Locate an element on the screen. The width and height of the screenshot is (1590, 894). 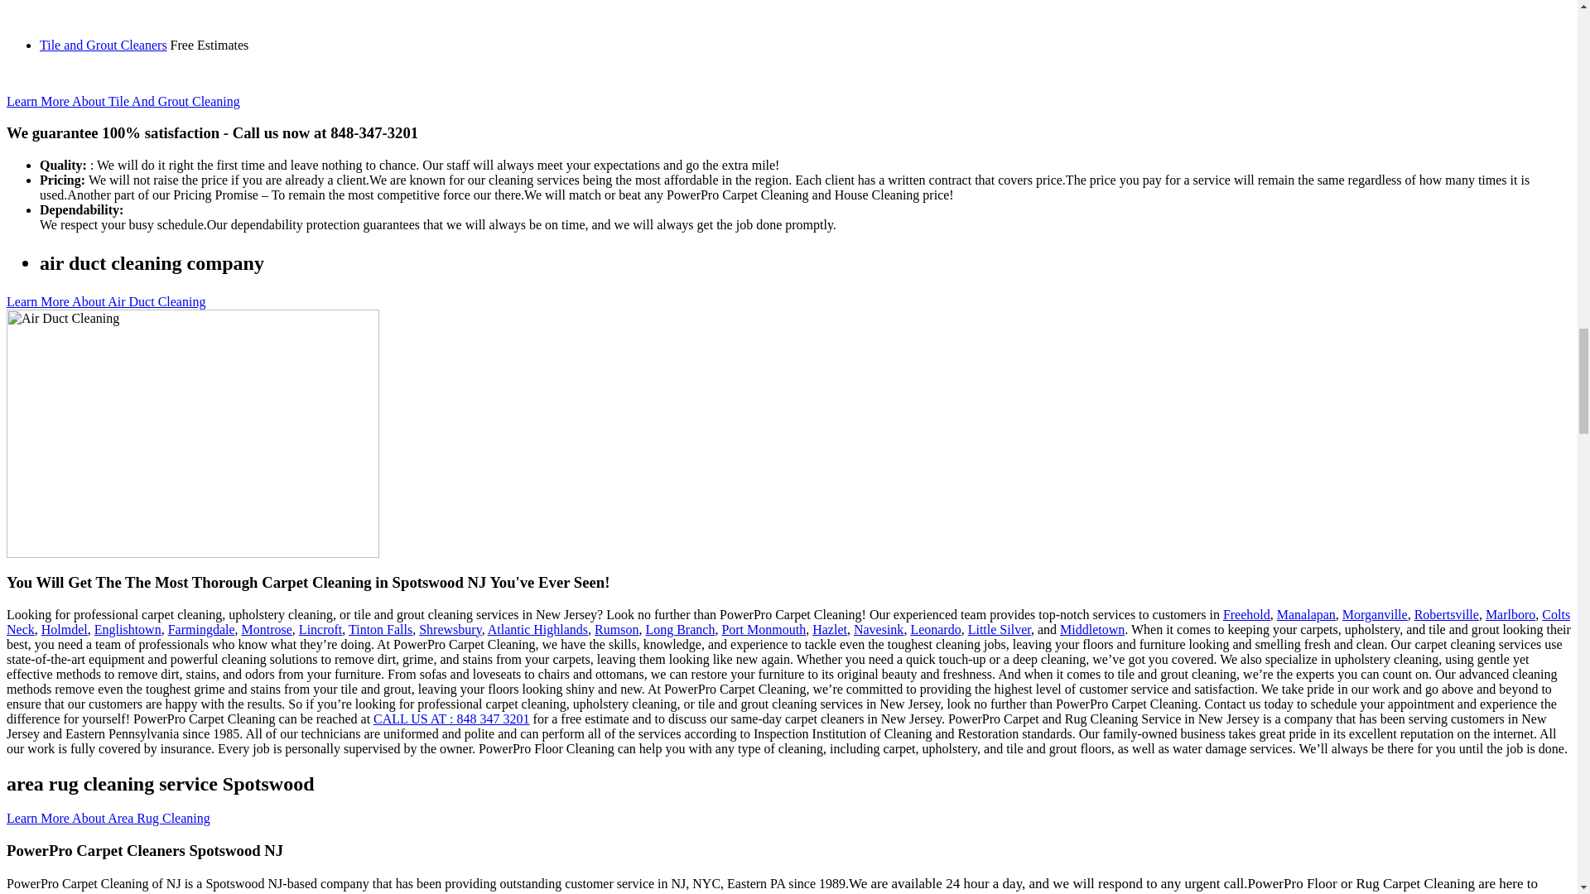
Manalapan is located at coordinates (1305, 614).